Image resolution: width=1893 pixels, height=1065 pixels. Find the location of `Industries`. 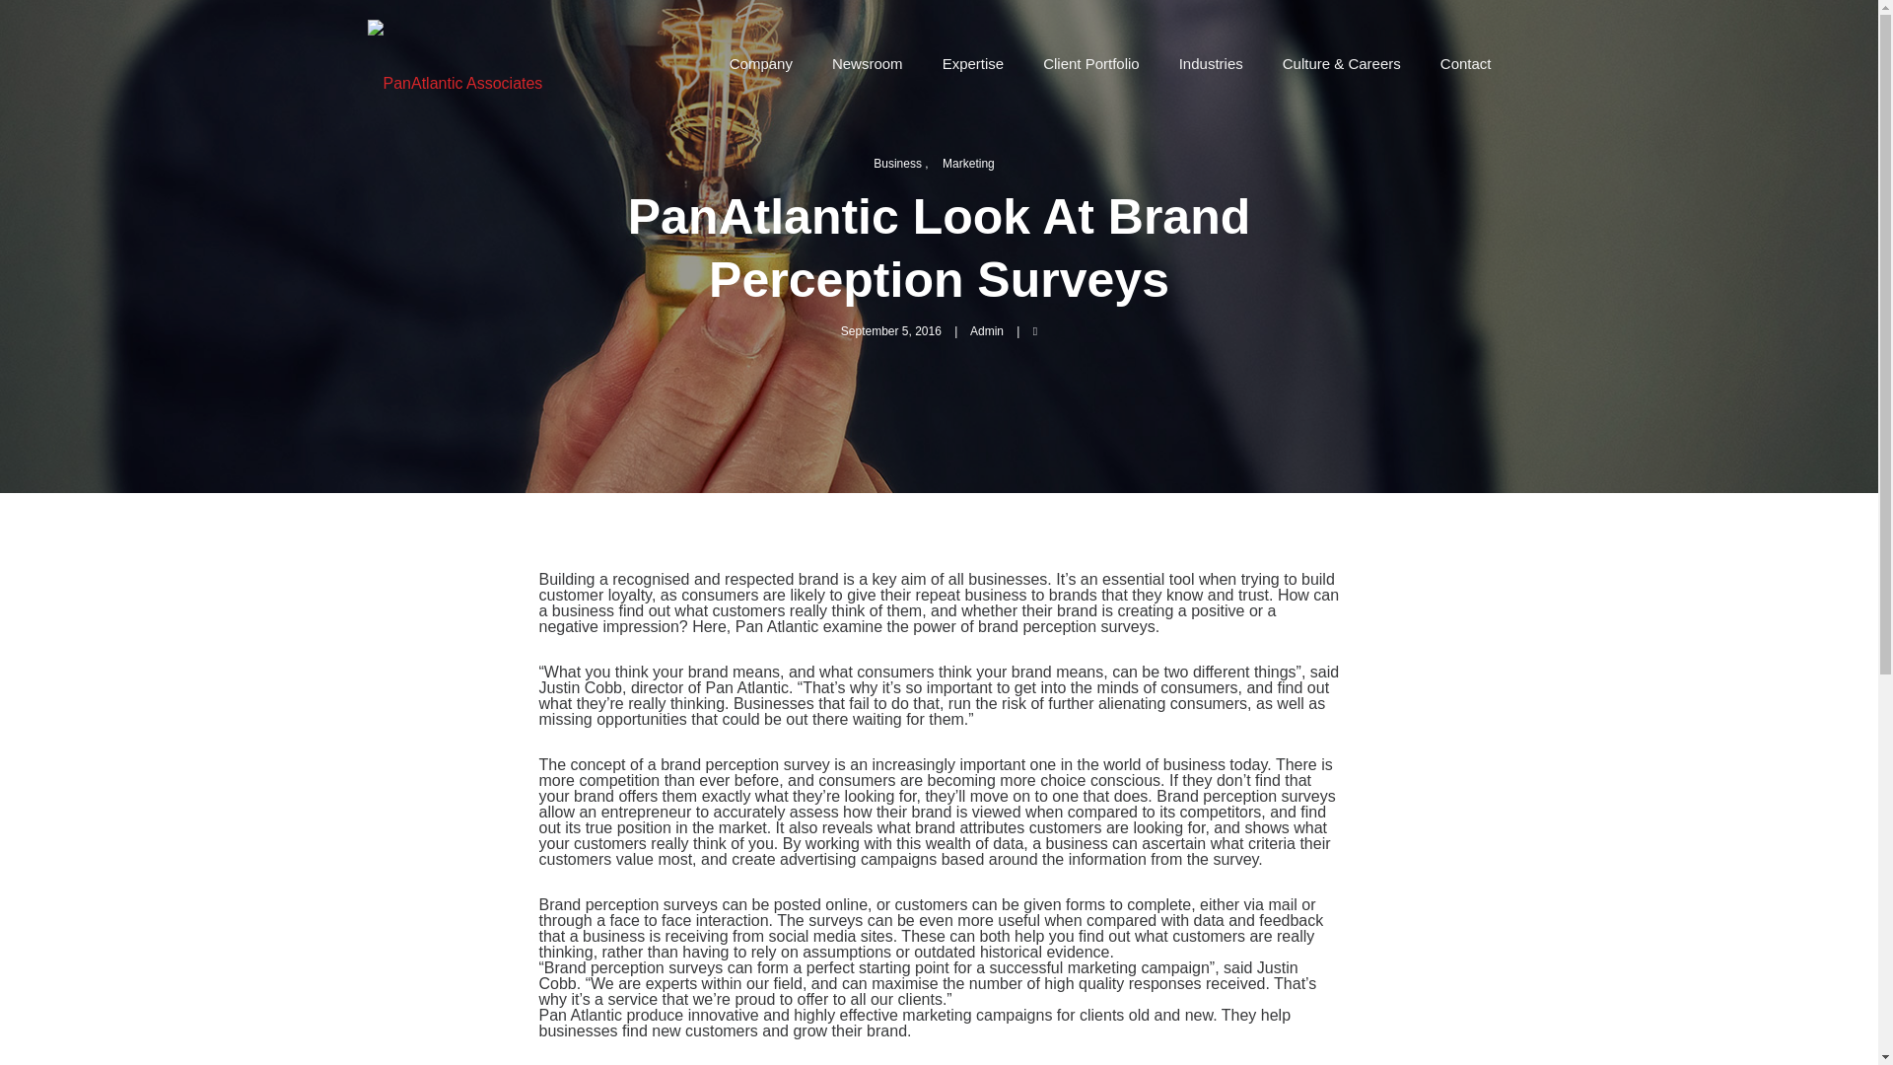

Industries is located at coordinates (1211, 63).